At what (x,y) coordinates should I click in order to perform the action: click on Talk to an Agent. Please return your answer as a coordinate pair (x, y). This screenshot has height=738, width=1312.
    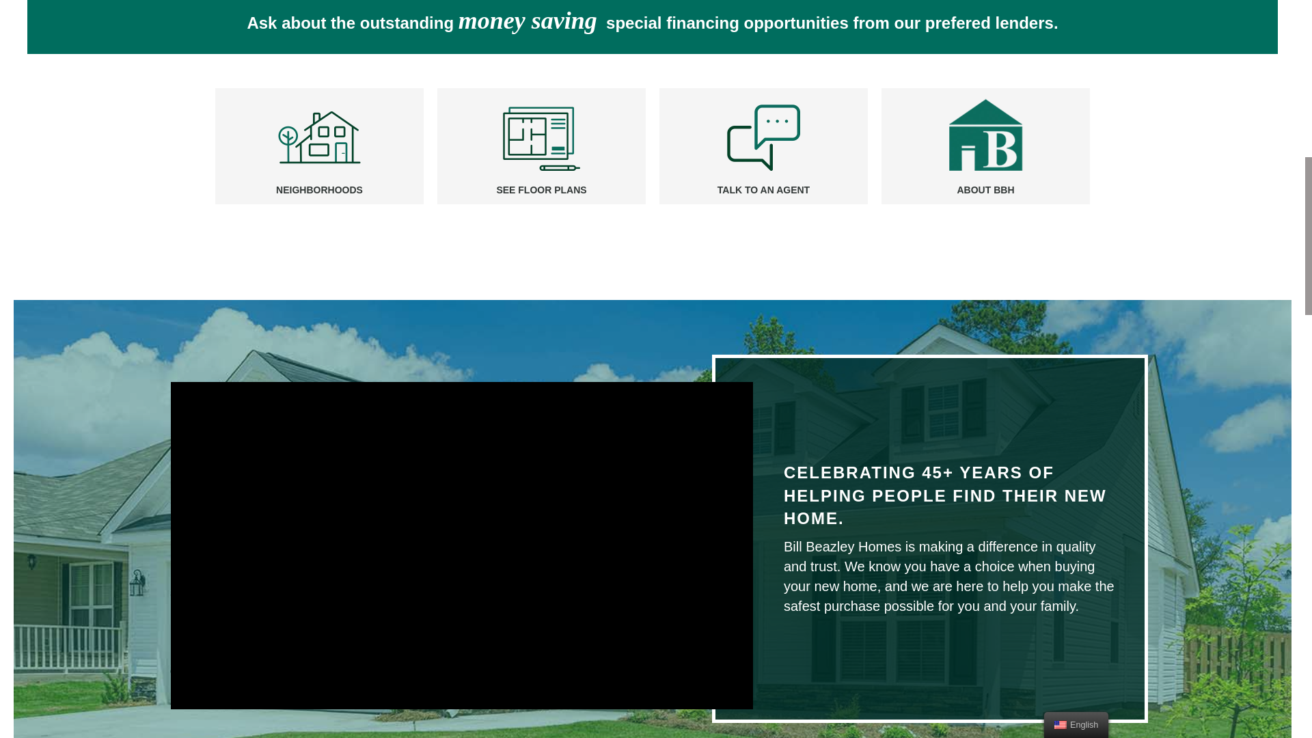
    Looking at the image, I should click on (763, 190).